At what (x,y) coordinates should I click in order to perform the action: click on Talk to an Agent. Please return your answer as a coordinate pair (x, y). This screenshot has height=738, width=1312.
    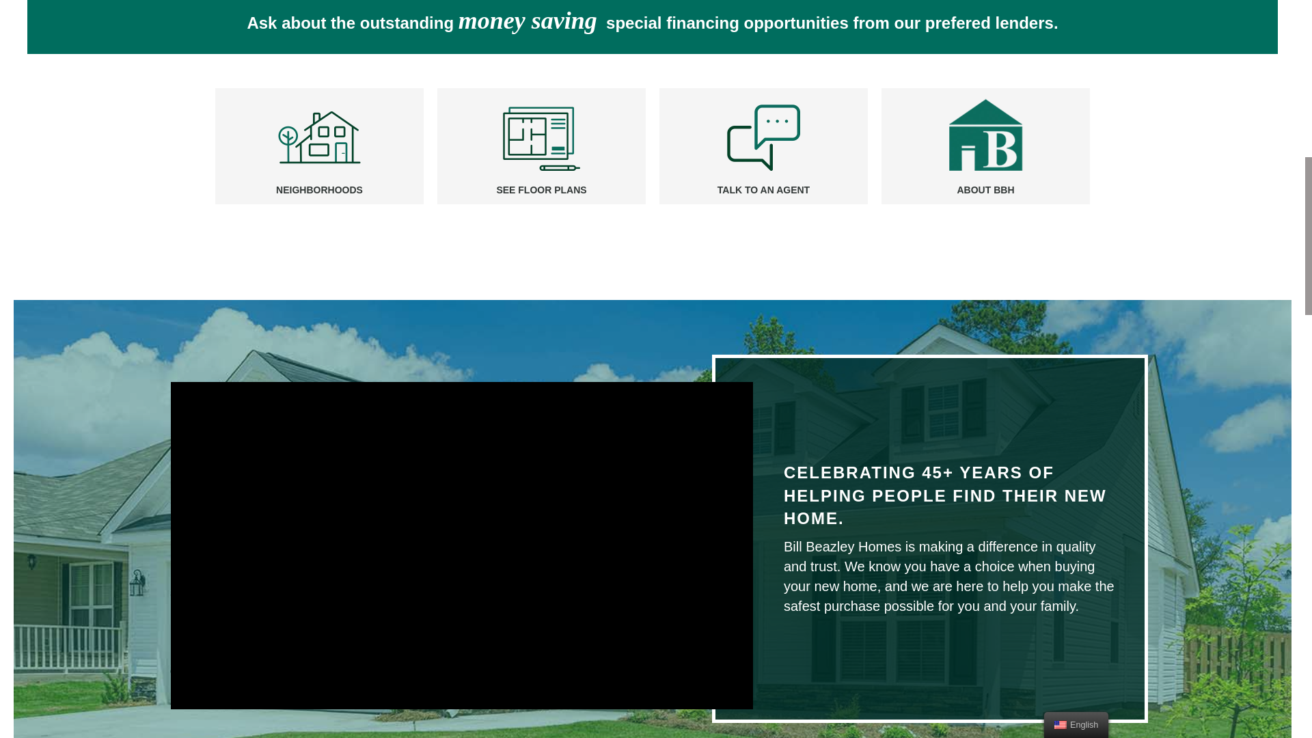
    Looking at the image, I should click on (763, 190).